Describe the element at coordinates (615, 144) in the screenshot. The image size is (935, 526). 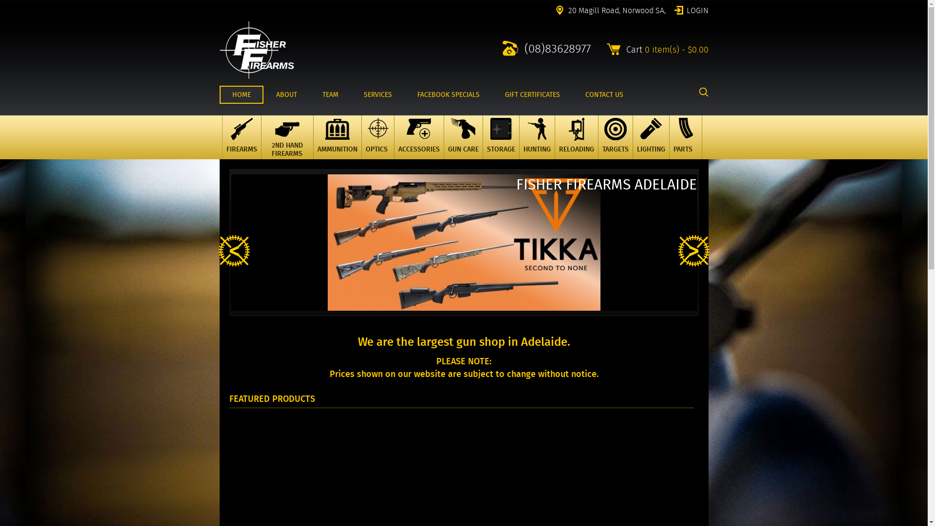
I see `Targets` at that location.